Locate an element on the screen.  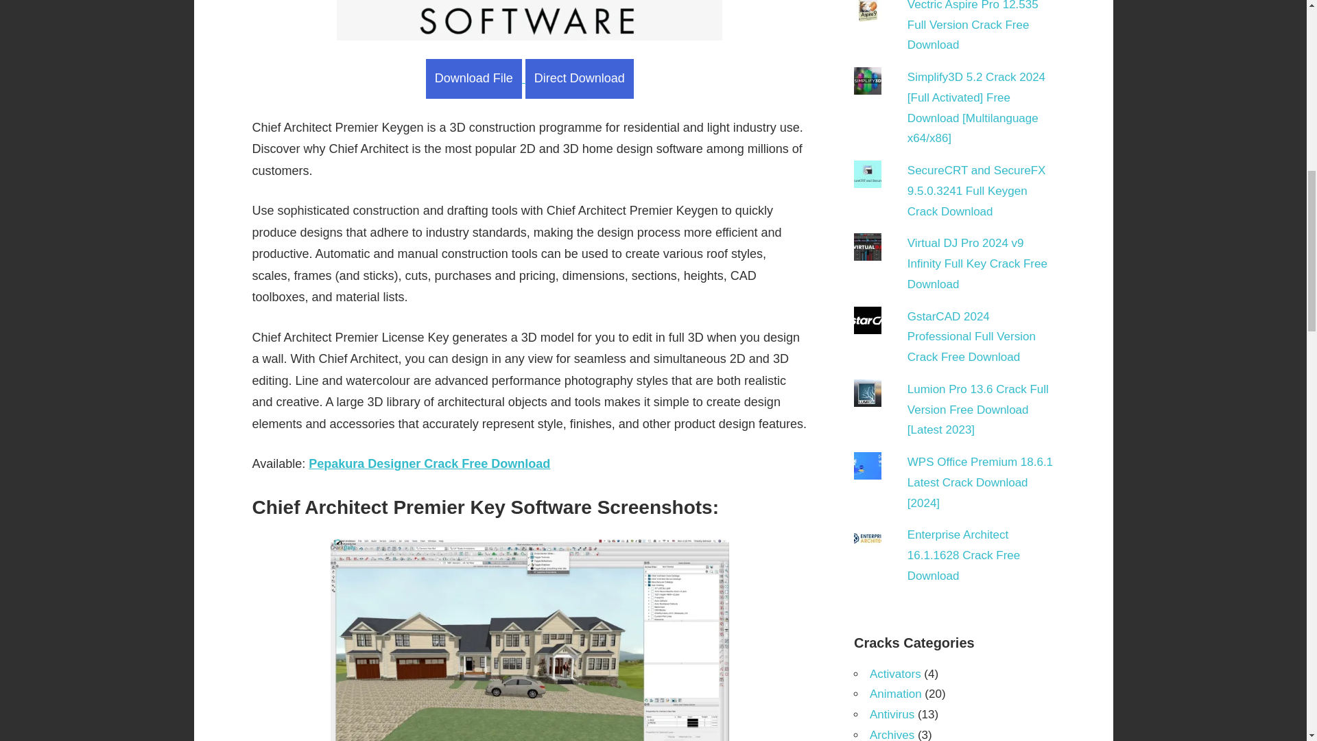
Virtual DJ Pro 2024 v9 Infinity Full Key Crack Free Download is located at coordinates (977, 263).